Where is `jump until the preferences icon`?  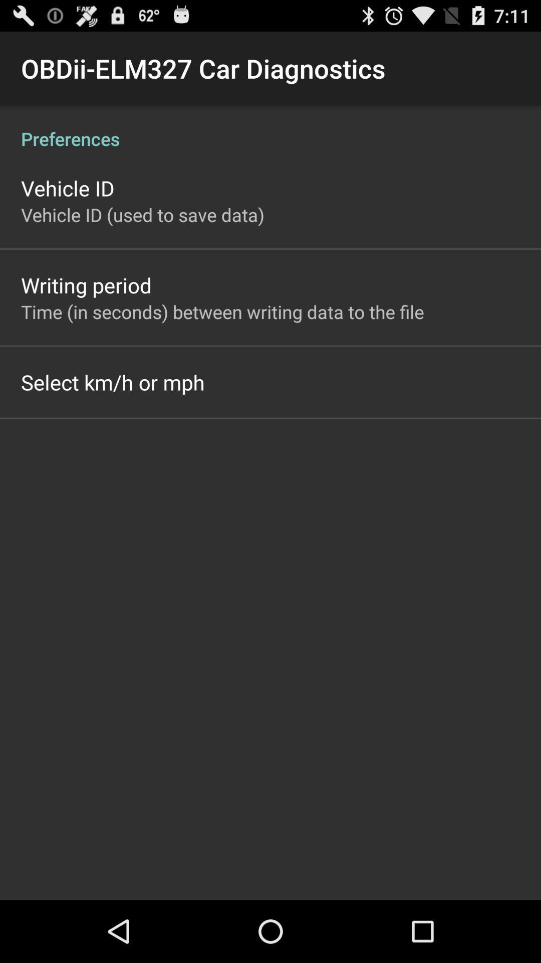 jump until the preferences icon is located at coordinates (270, 128).